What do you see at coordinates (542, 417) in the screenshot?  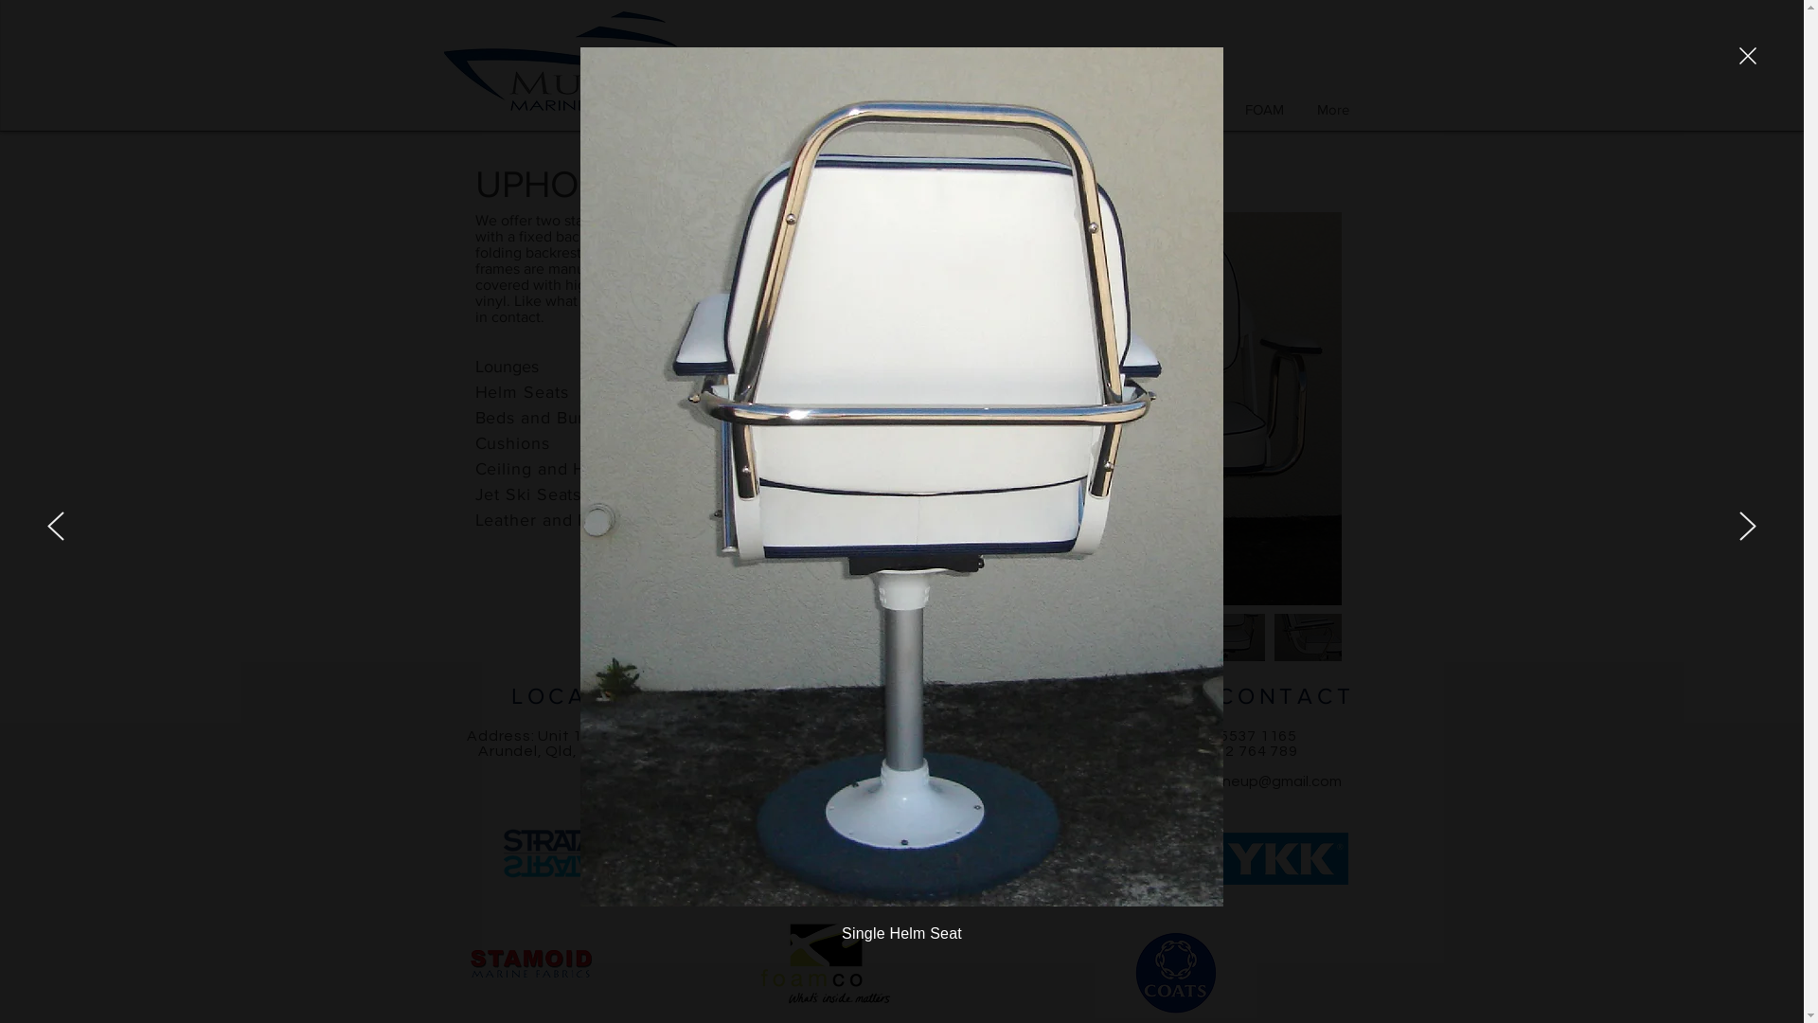 I see `Beds and Bunks` at bounding box center [542, 417].